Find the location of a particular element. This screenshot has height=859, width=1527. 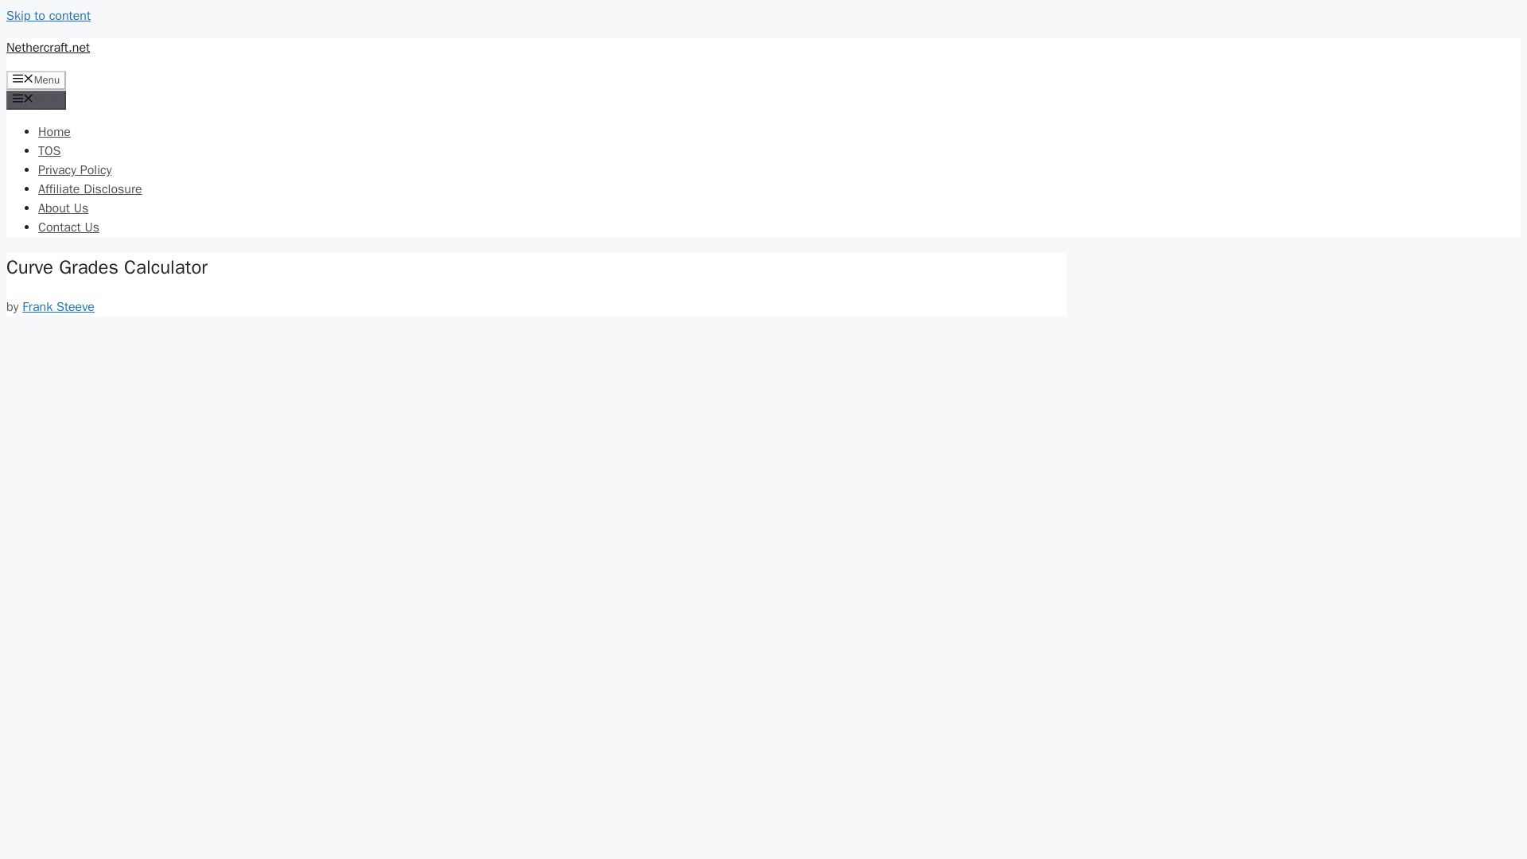

Menu is located at coordinates (35, 80).